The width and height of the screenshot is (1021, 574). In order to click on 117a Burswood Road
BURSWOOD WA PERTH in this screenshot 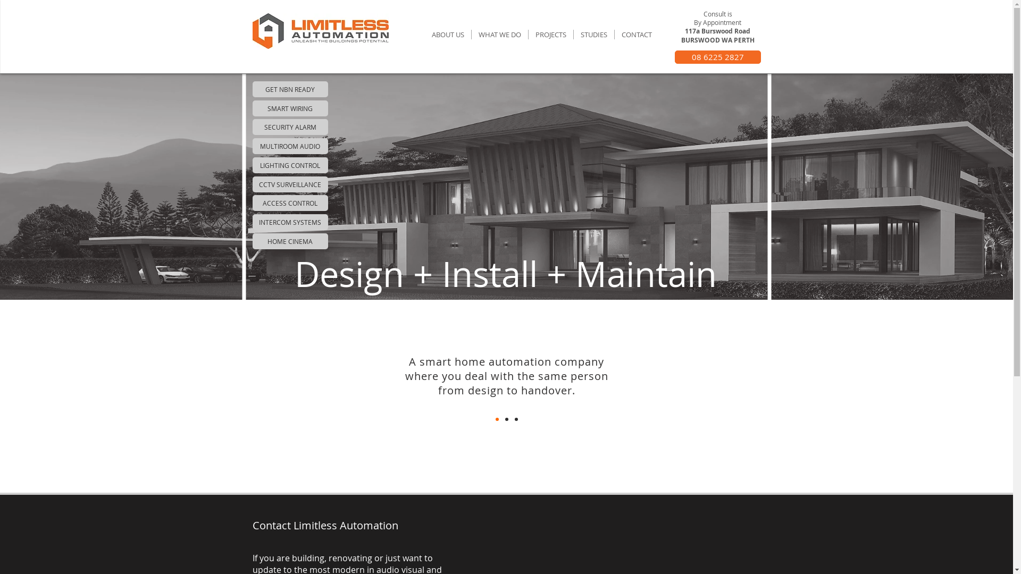, I will do `click(717, 35)`.